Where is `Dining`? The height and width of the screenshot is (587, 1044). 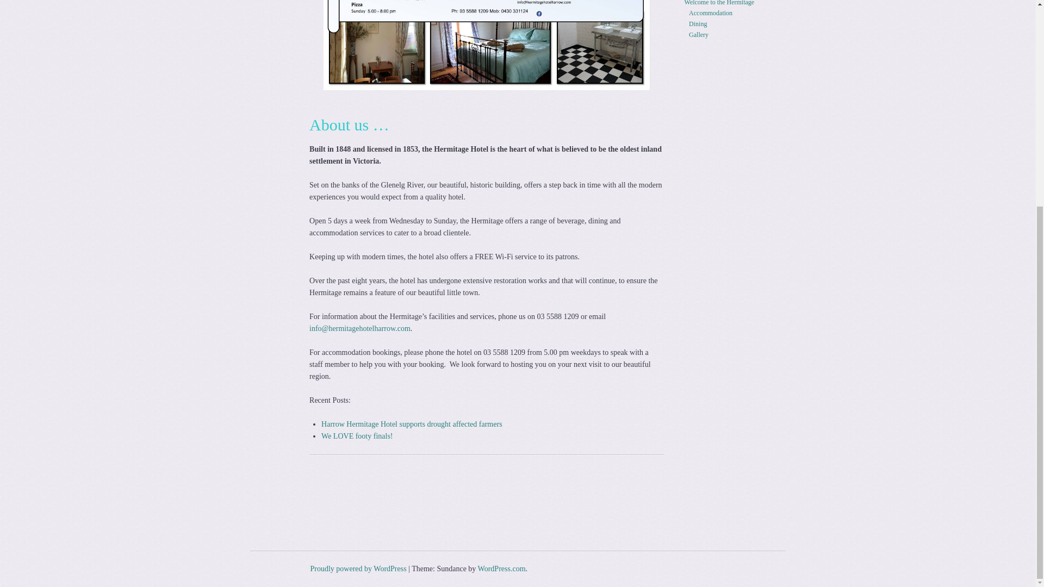 Dining is located at coordinates (698, 23).